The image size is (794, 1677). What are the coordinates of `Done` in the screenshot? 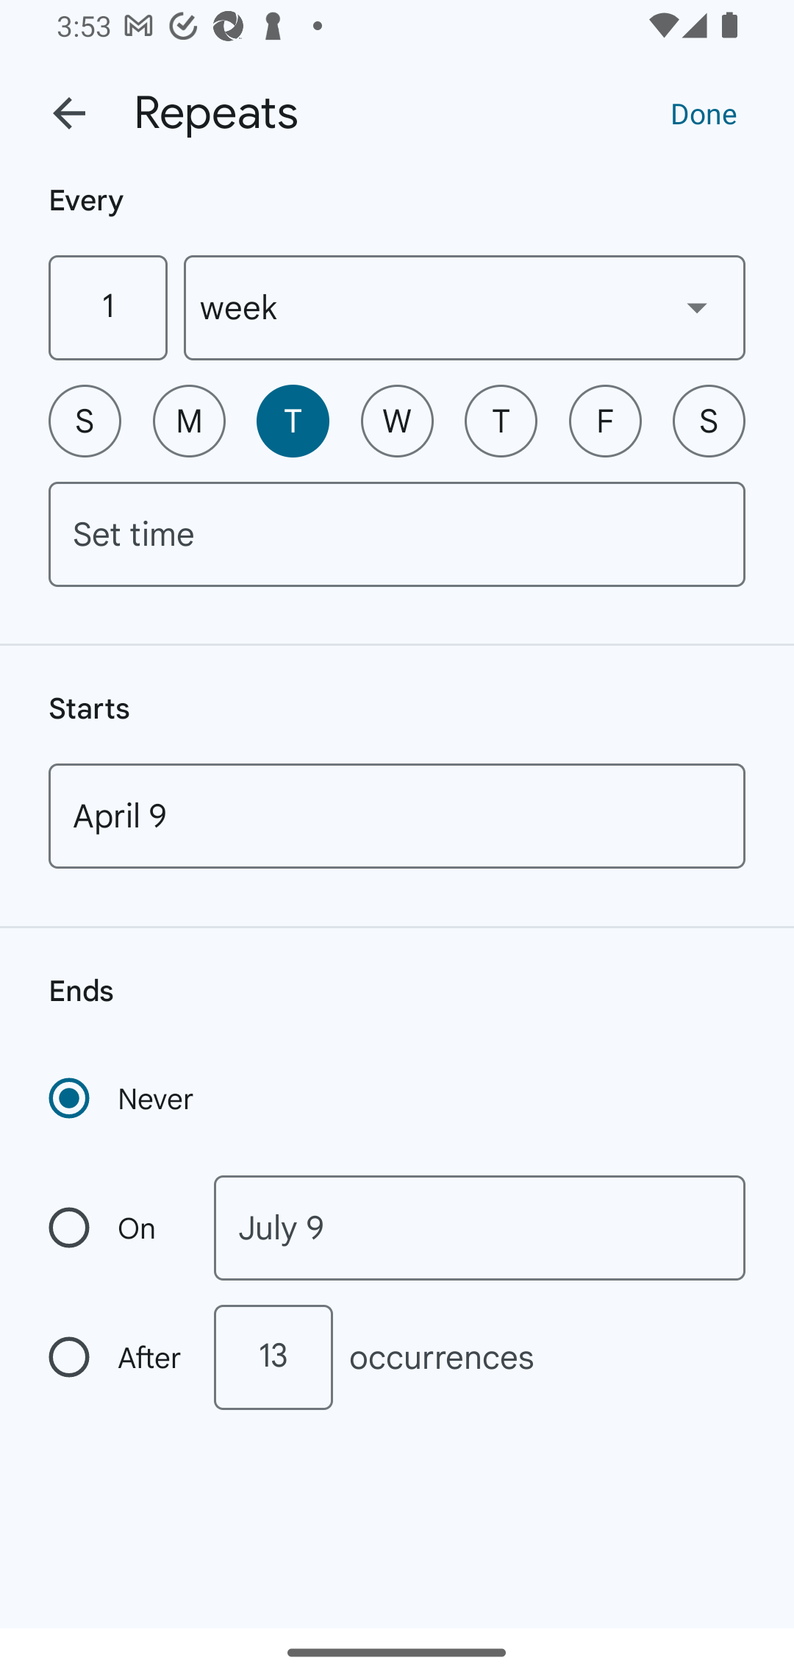 It's located at (704, 113).